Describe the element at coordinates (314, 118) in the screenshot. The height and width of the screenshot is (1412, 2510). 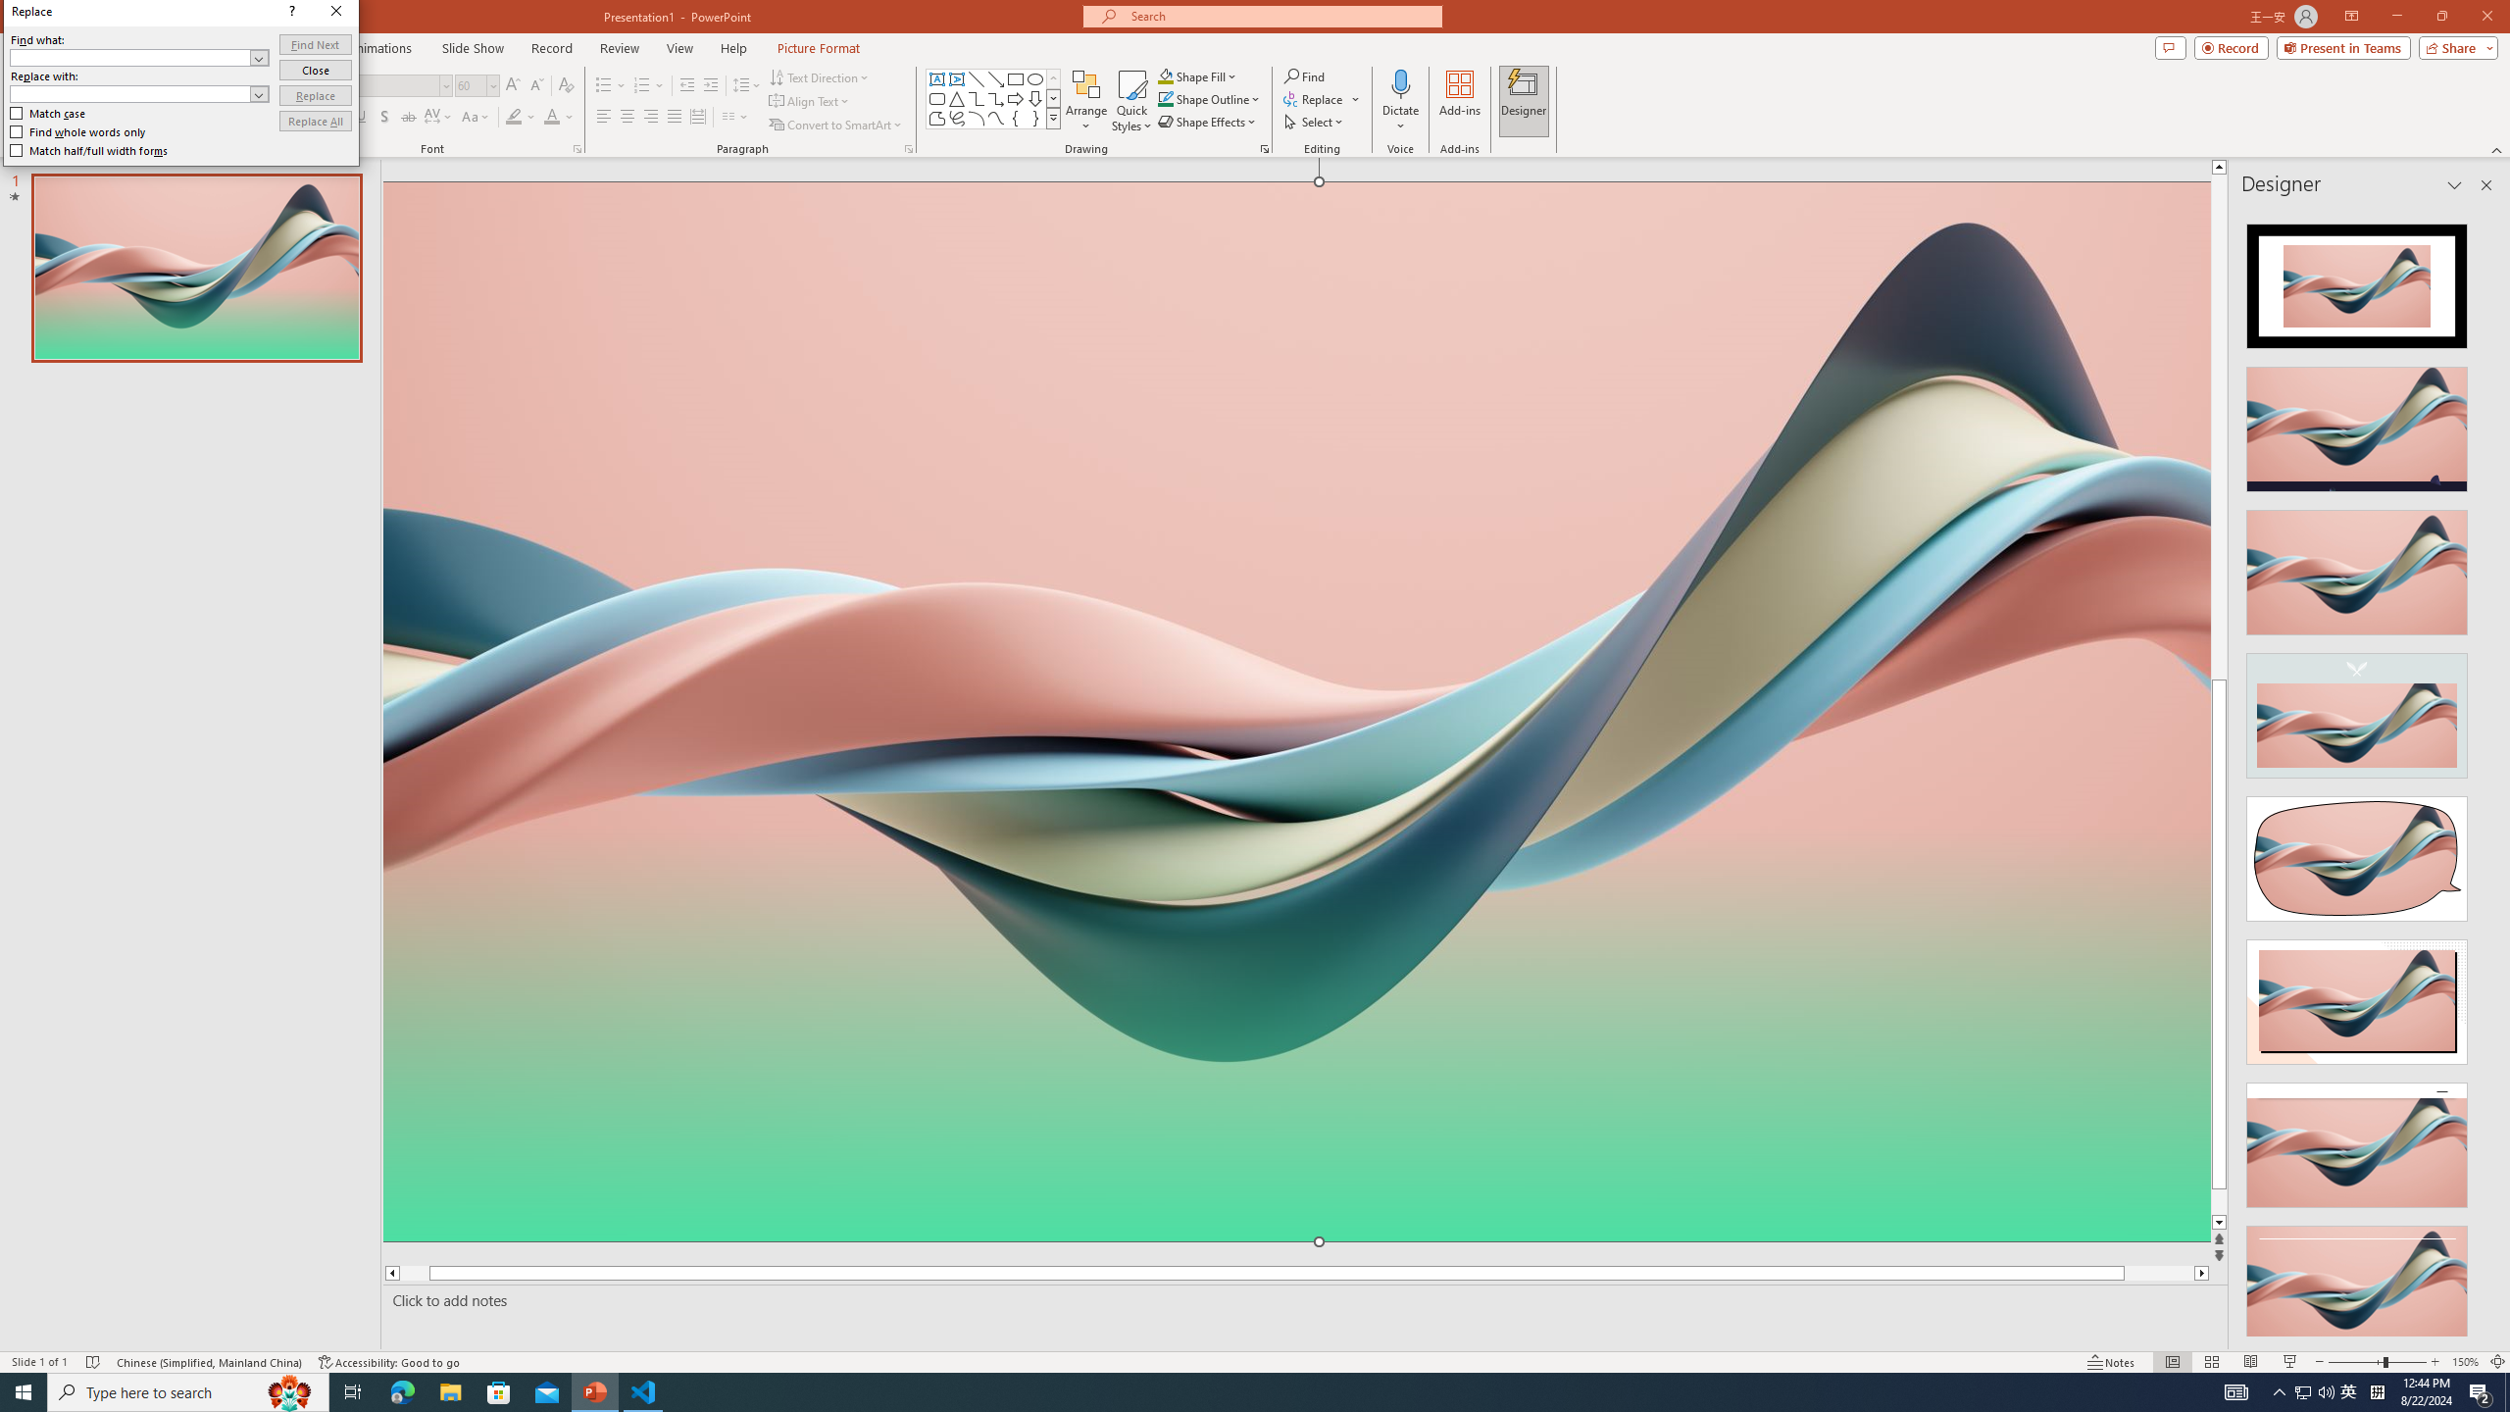
I see `Bold` at that location.